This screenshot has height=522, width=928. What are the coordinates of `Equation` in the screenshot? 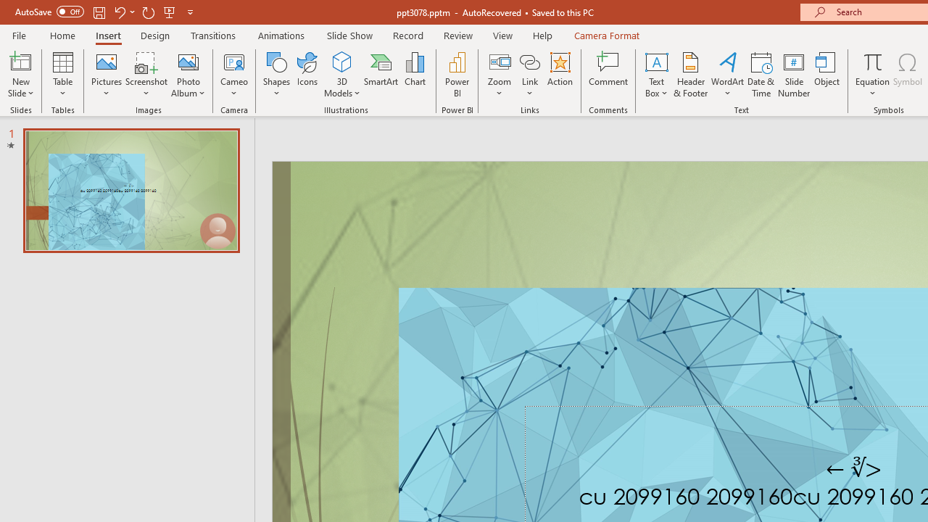 It's located at (873, 61).